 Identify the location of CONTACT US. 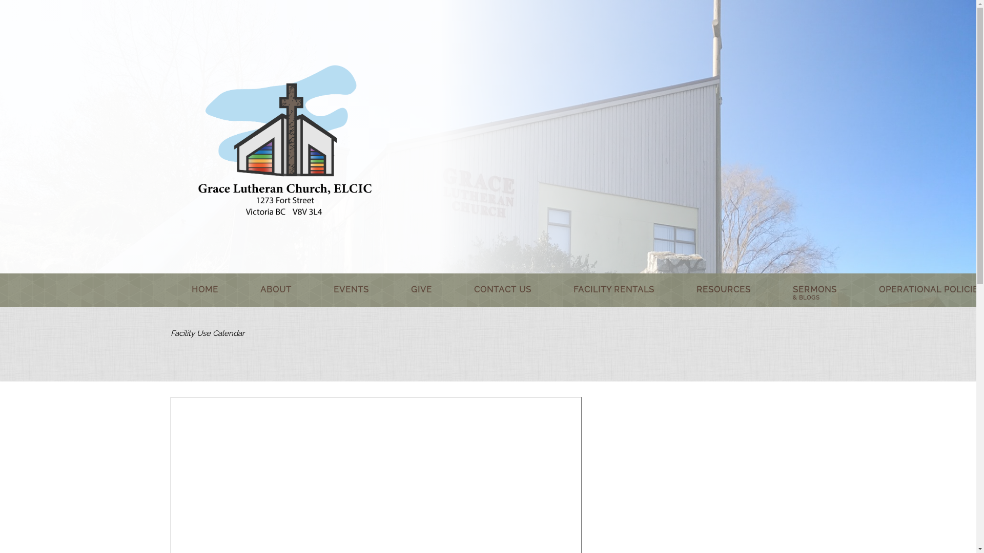
(502, 290).